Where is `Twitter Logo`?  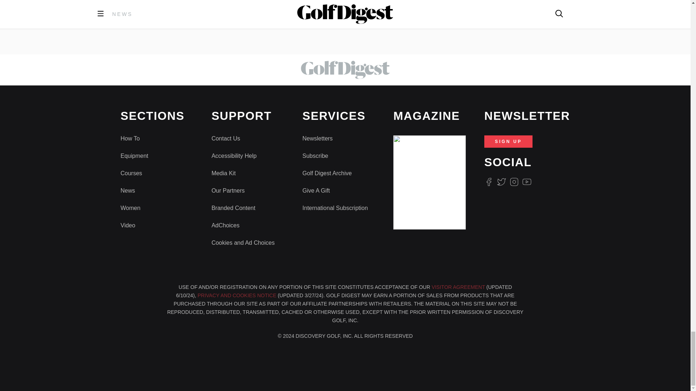
Twitter Logo is located at coordinates (501, 182).